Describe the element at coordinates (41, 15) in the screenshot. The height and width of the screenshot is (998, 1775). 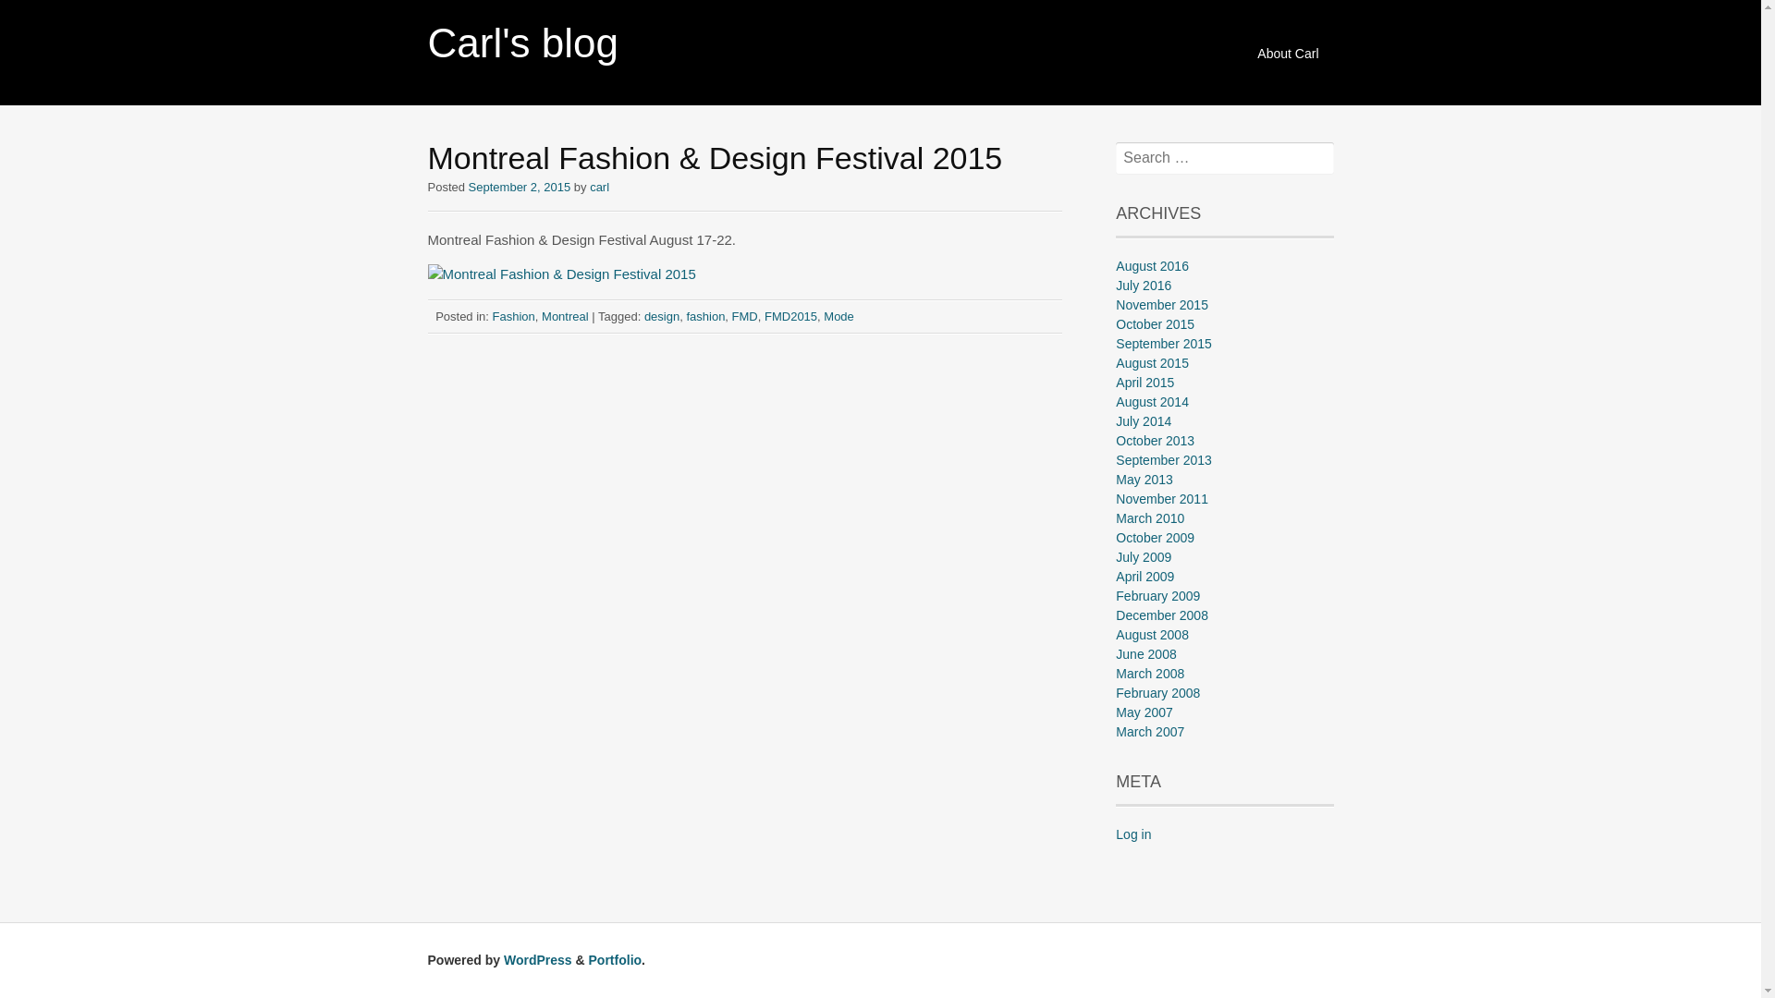
I see `Search` at that location.